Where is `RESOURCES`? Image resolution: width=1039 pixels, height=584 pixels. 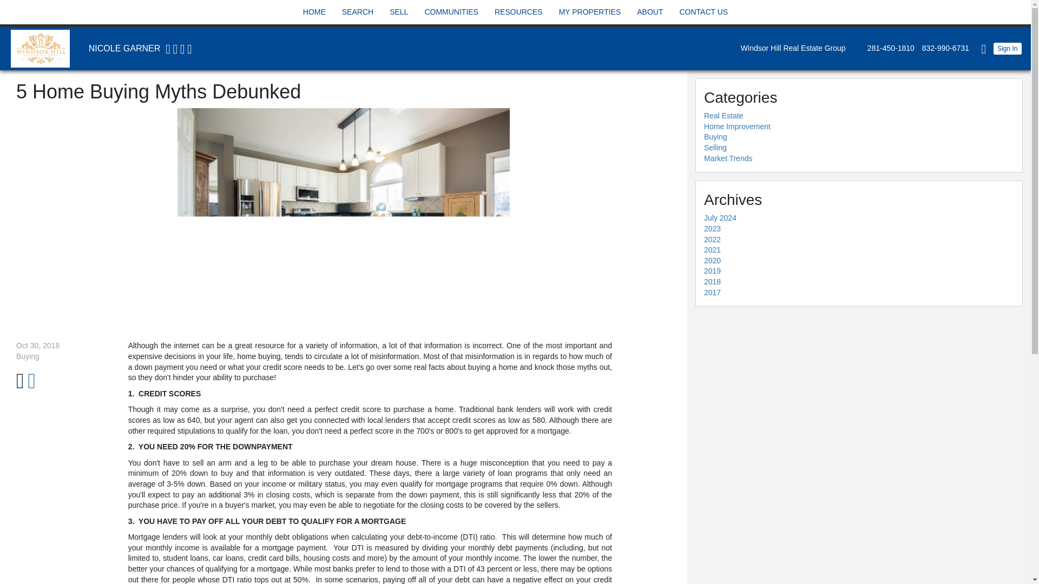
RESOURCES is located at coordinates (518, 12).